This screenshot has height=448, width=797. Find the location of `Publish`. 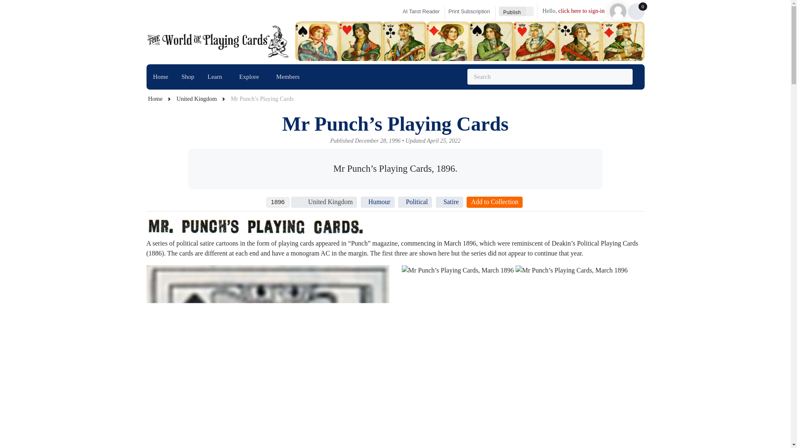

Publish is located at coordinates (512, 11).